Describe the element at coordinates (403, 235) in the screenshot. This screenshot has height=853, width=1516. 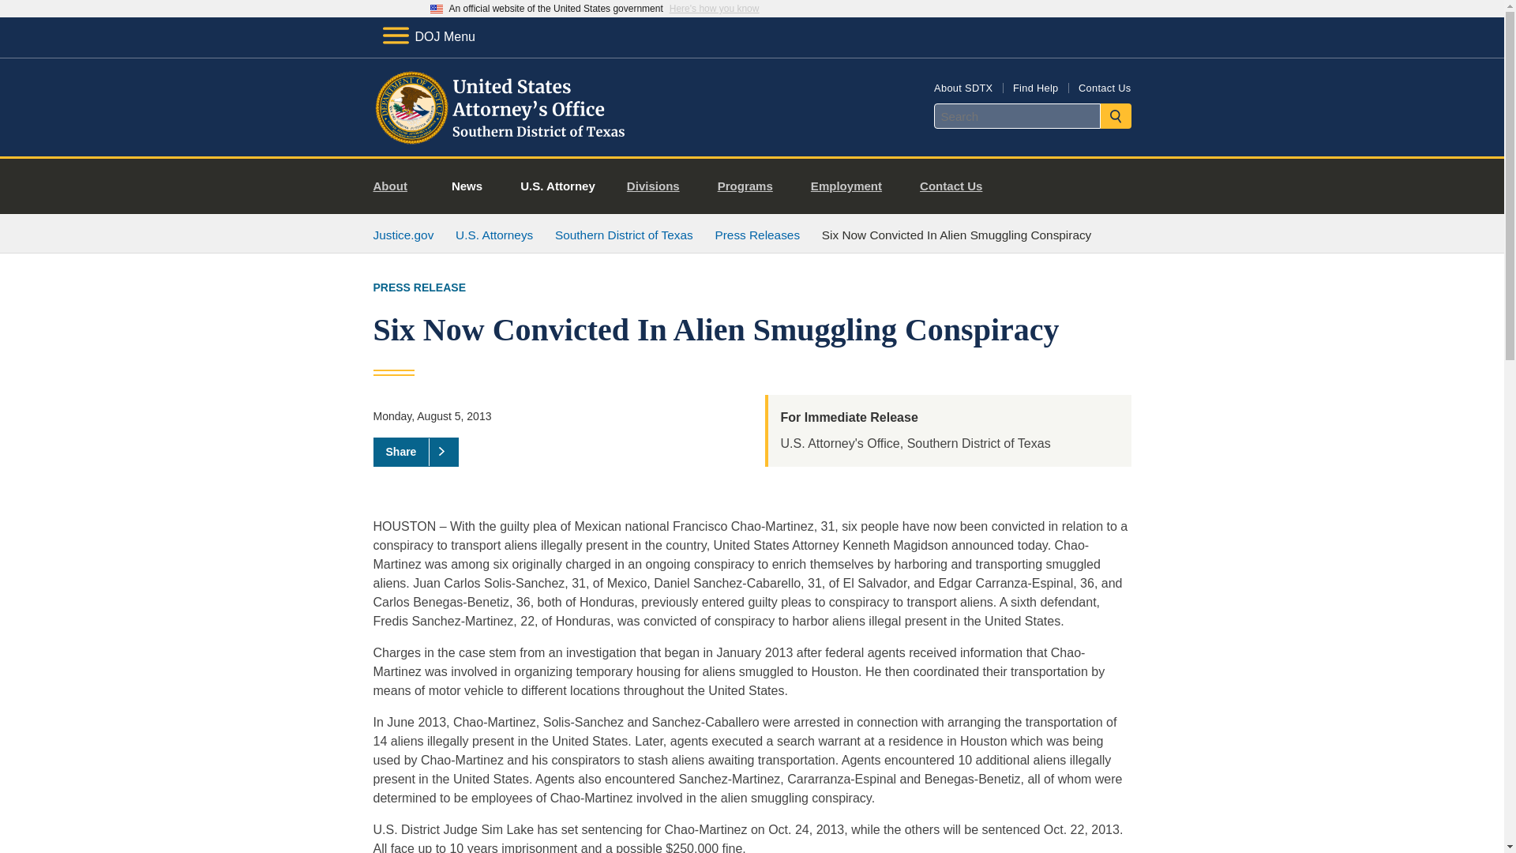
I see `Justice.gov` at that location.